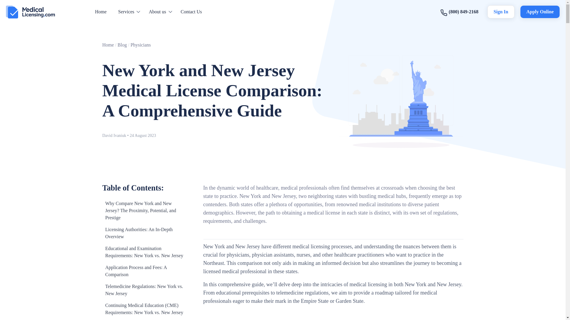  Describe the element at coordinates (540, 12) in the screenshot. I see `Apply Online` at that location.